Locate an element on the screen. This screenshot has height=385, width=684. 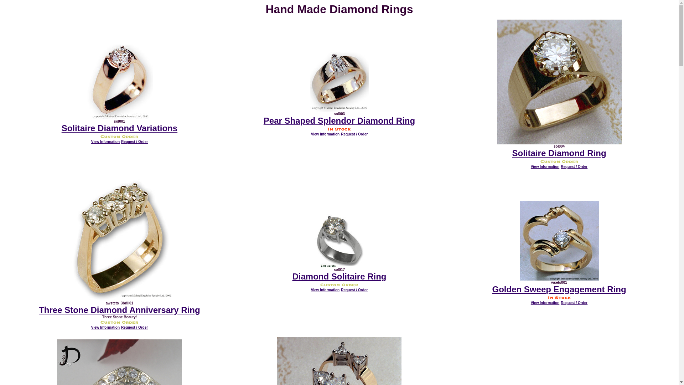
Pear Shaped Splendor Diamond Ring is located at coordinates (339, 120).